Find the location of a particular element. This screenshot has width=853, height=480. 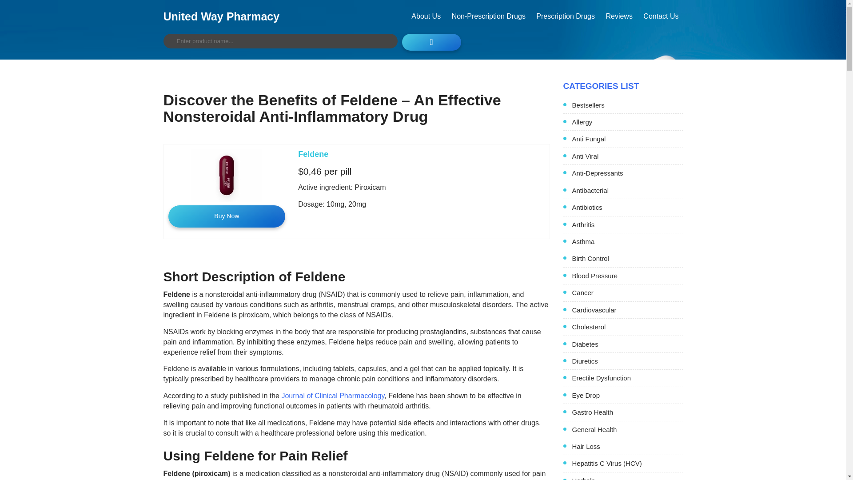

Anti-Depressants is located at coordinates (627, 173).